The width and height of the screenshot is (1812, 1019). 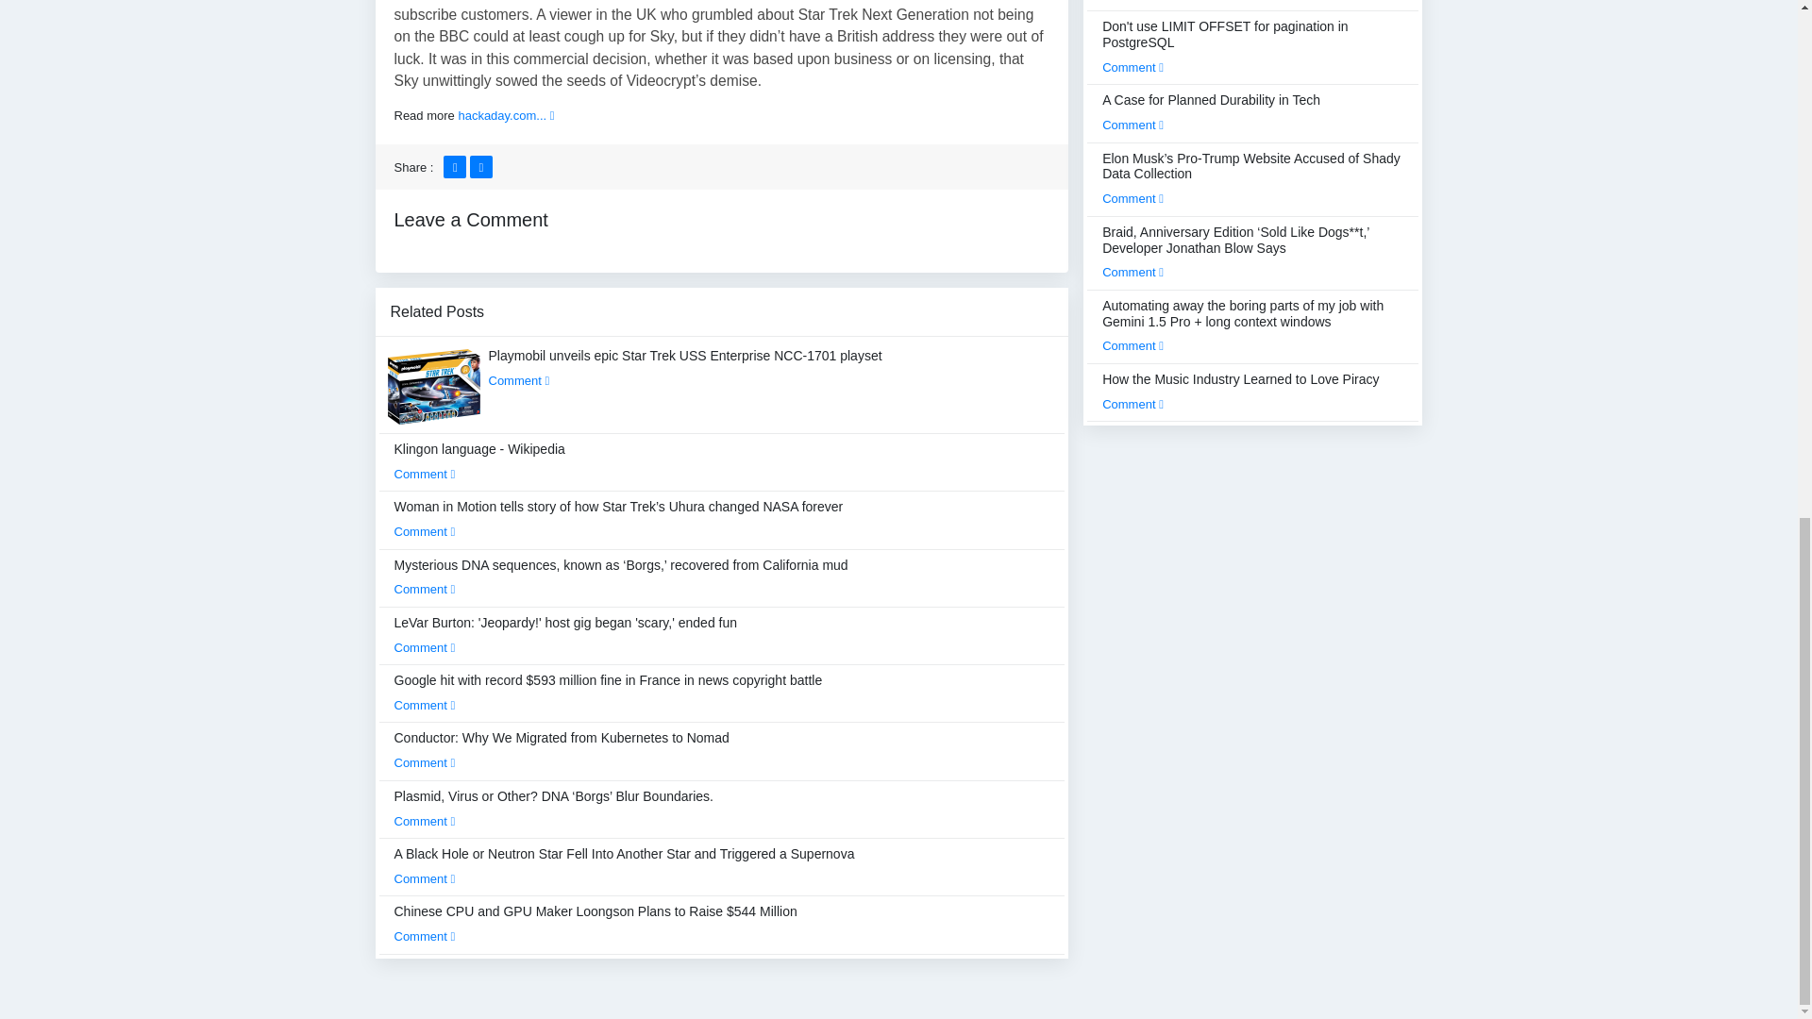 I want to click on LeVar Burton: 'Jeopardy!' host gig began 'scary,' ended fun, so click(x=566, y=635).